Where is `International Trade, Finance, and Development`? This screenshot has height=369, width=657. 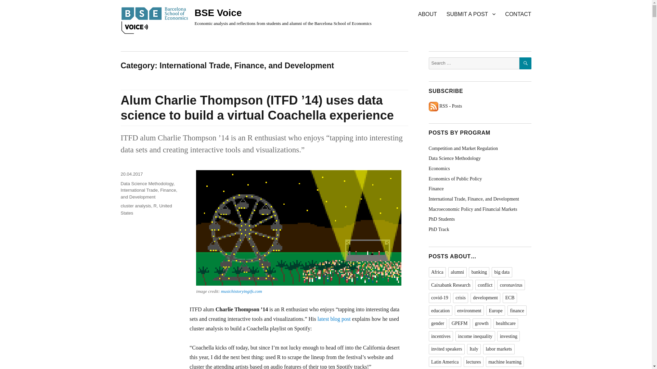 International Trade, Finance, and Development is located at coordinates (149, 193).